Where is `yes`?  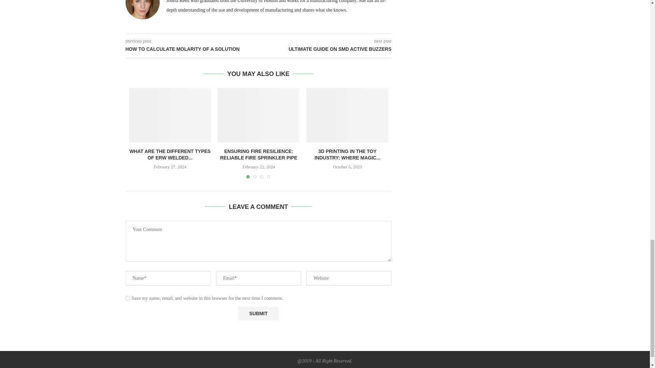 yes is located at coordinates (128, 298).